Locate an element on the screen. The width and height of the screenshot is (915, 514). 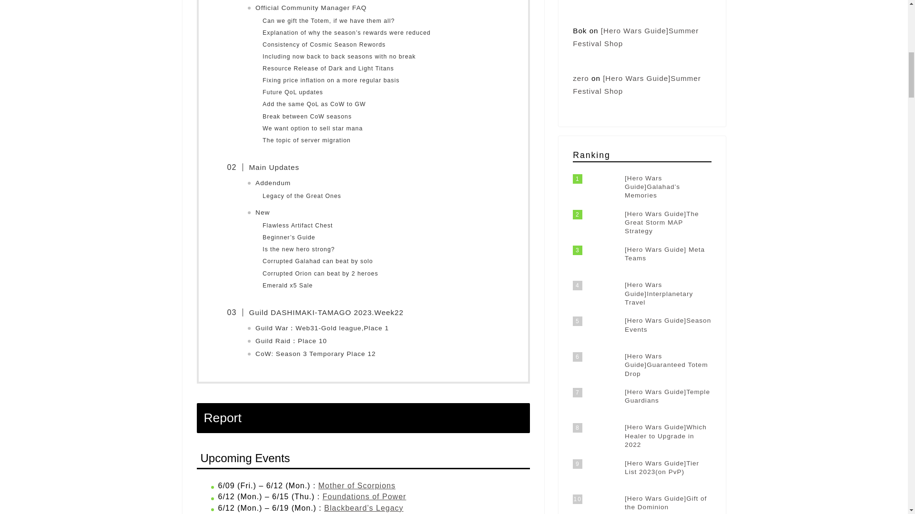
Can we gift the Totem, if we have them all? is located at coordinates (328, 21).